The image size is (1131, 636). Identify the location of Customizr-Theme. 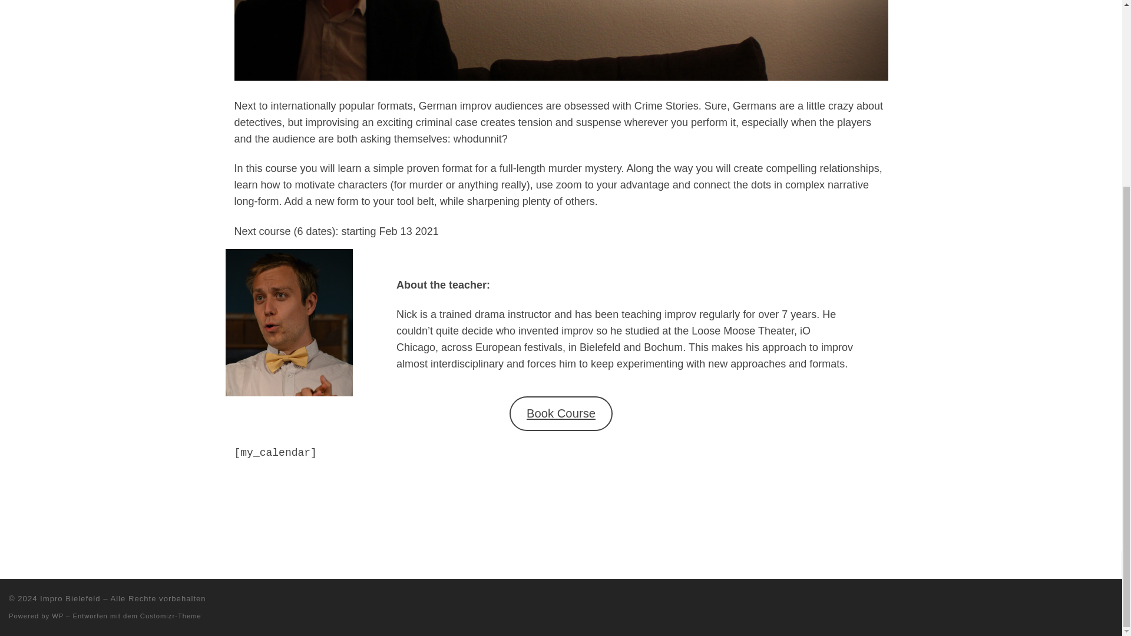
(171, 616).